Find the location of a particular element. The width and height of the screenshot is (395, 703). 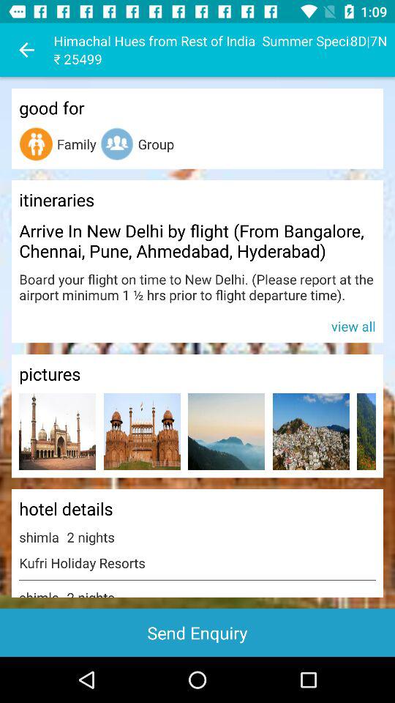

select app below board your flight is located at coordinates (197, 325).